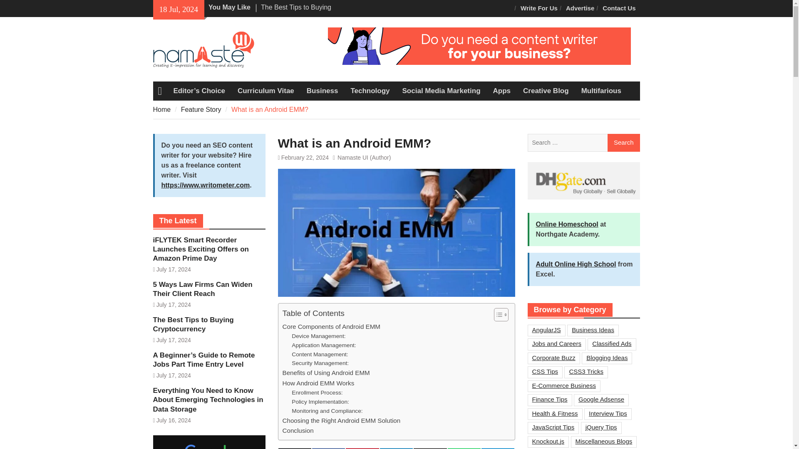  I want to click on Advertise, so click(580, 8).